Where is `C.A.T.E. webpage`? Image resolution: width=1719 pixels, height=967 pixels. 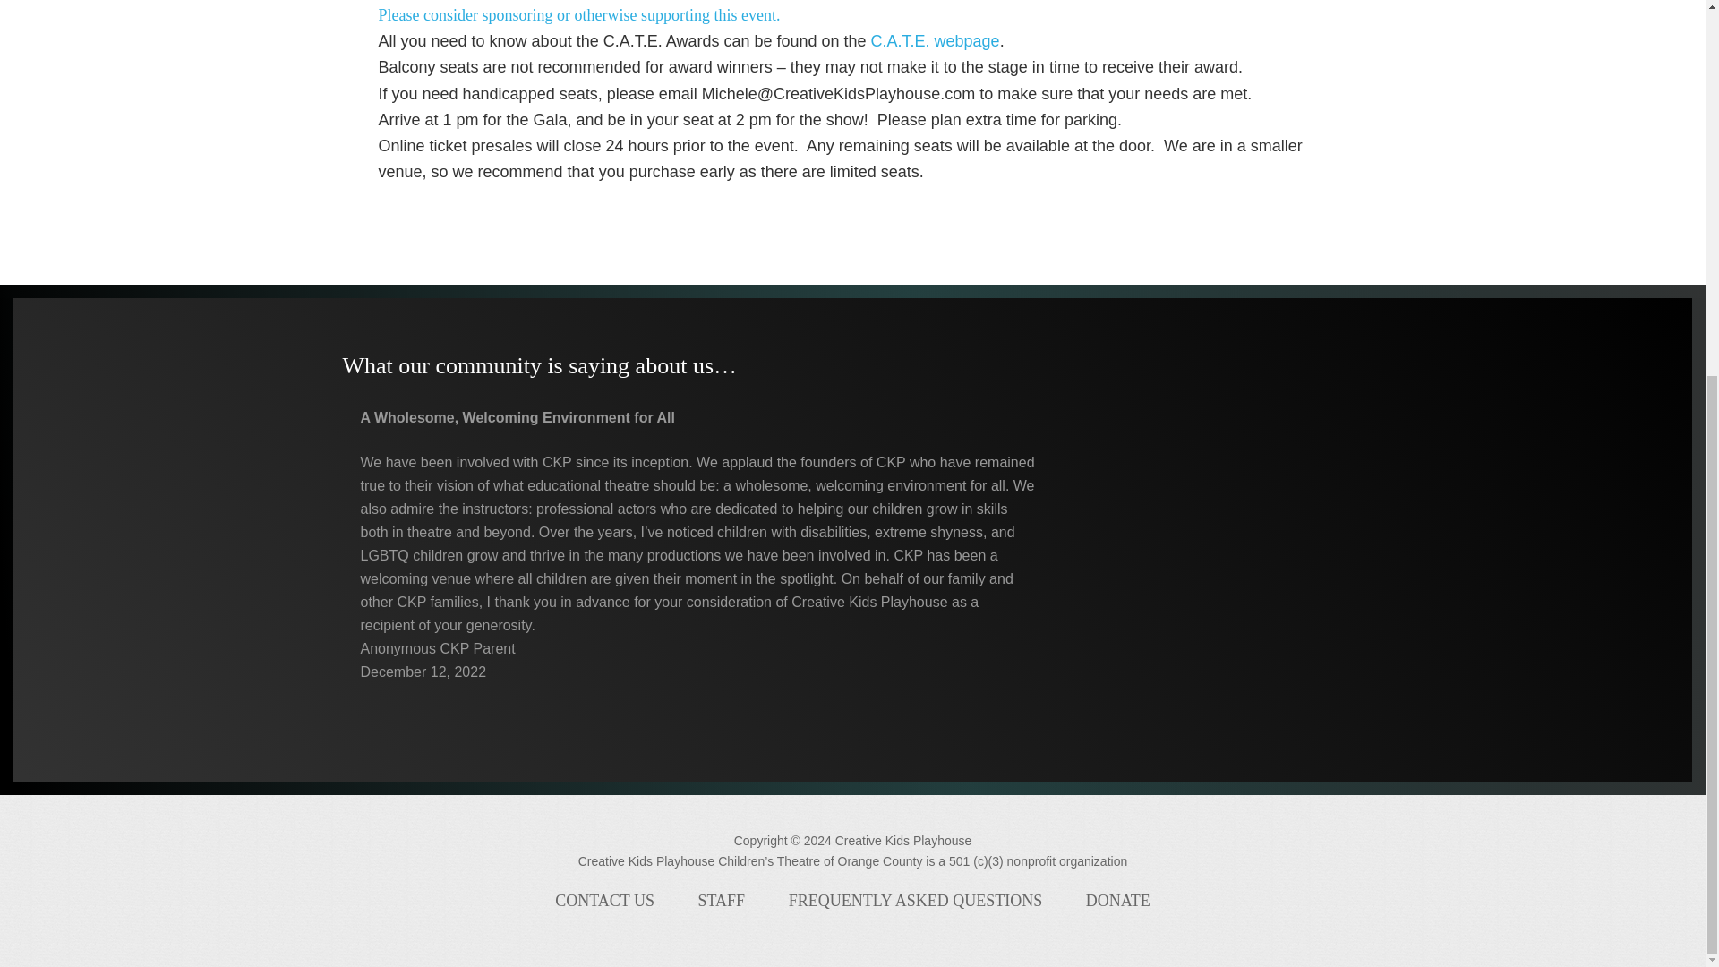
C.A.T.E. webpage is located at coordinates (936, 41).